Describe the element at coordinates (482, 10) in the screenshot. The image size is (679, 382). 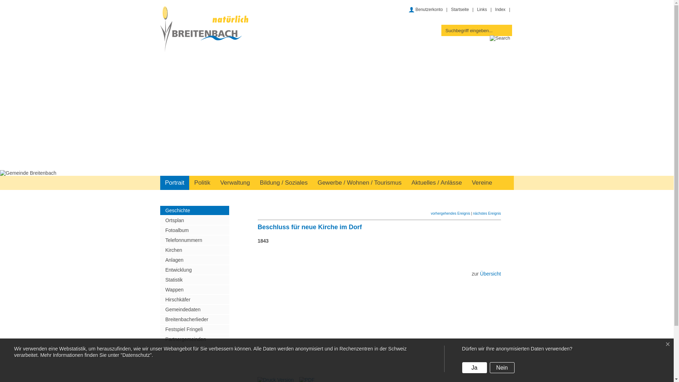
I see `Links` at that location.